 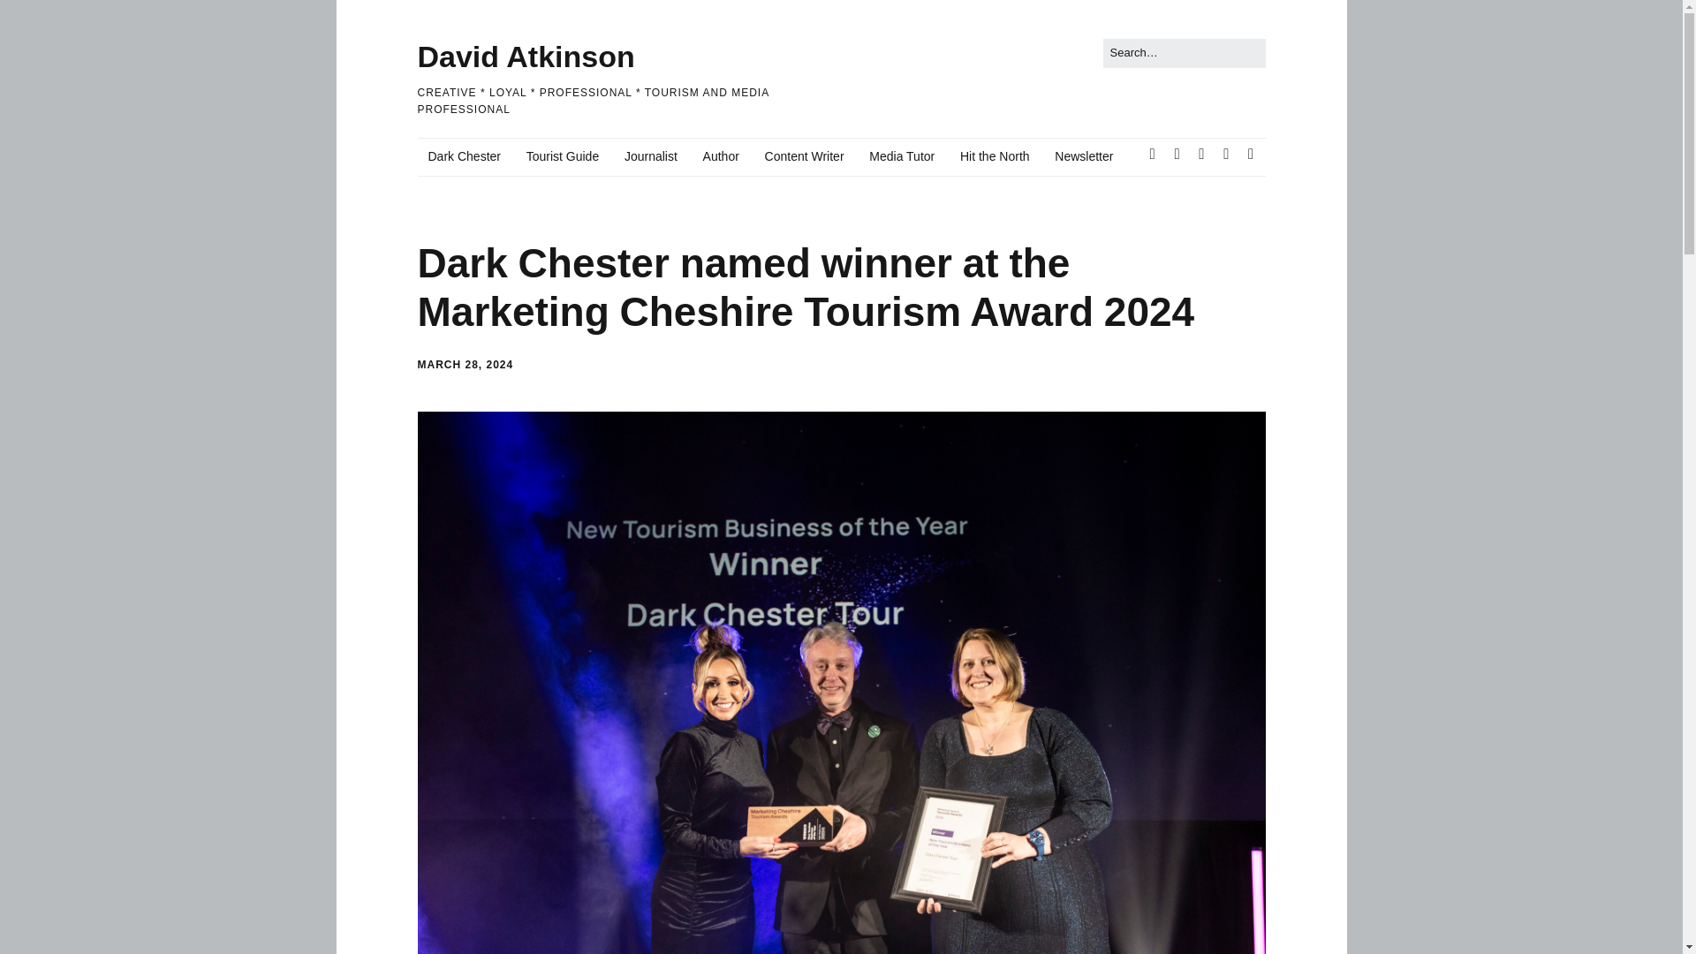 I want to click on David Atkinson, so click(x=526, y=57).